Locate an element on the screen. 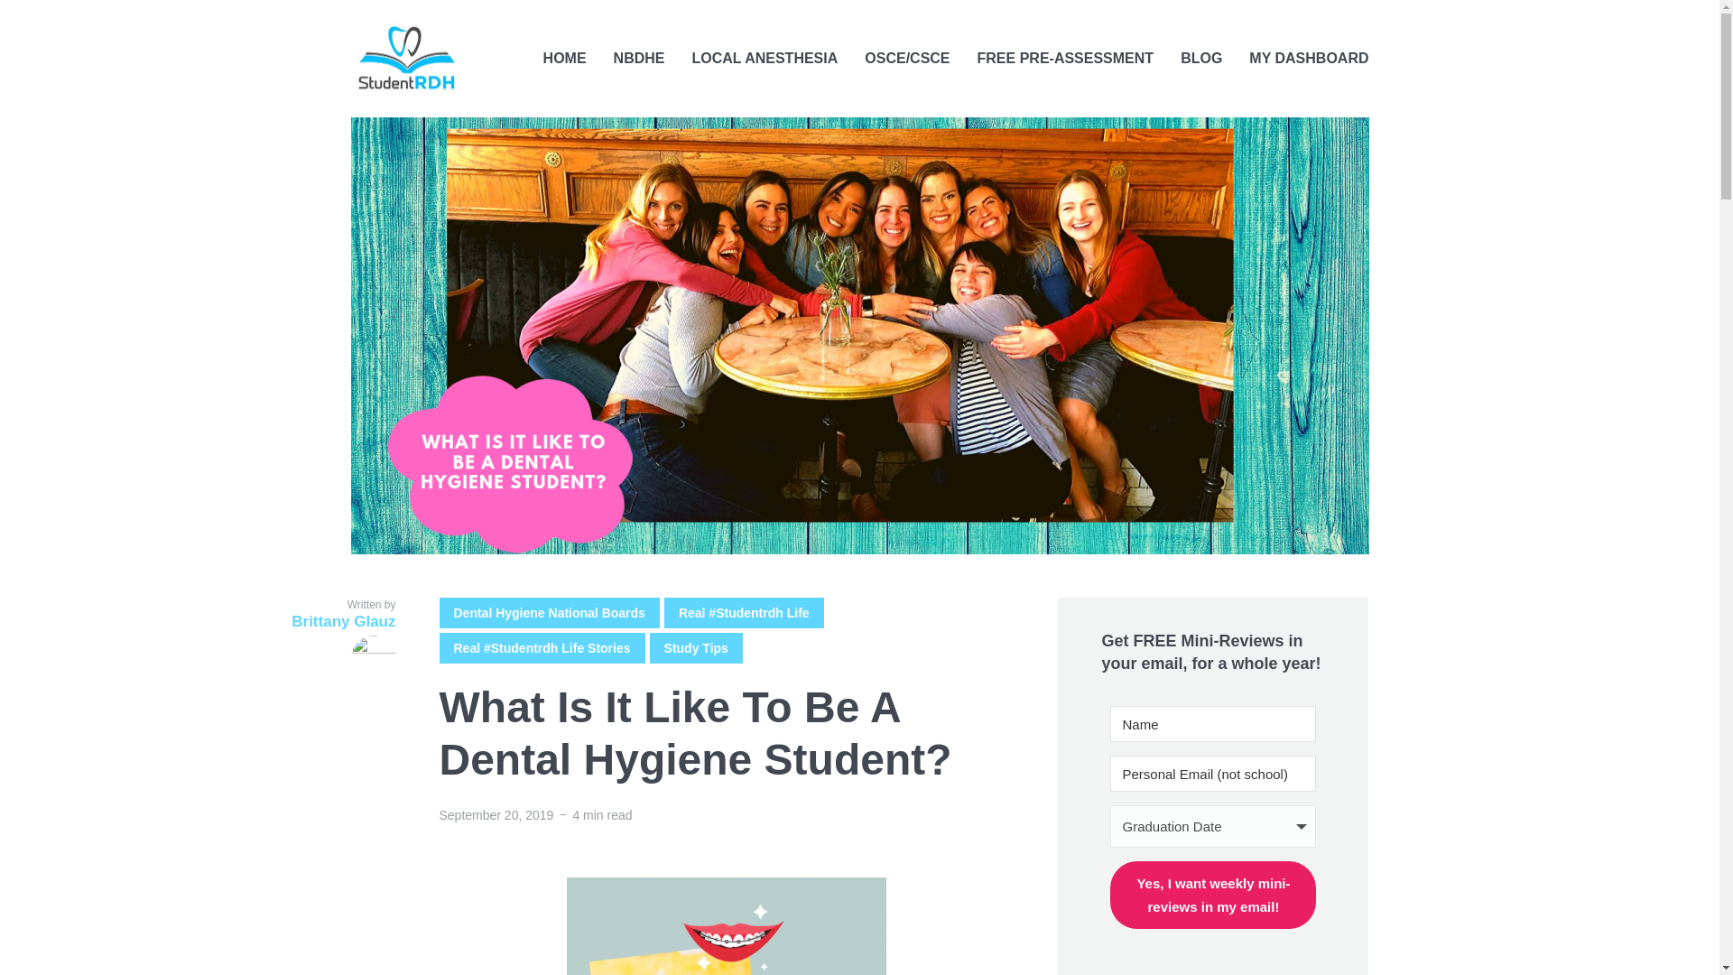  Yes, I want weekly mini-reviews in my email! is located at coordinates (1213, 895).